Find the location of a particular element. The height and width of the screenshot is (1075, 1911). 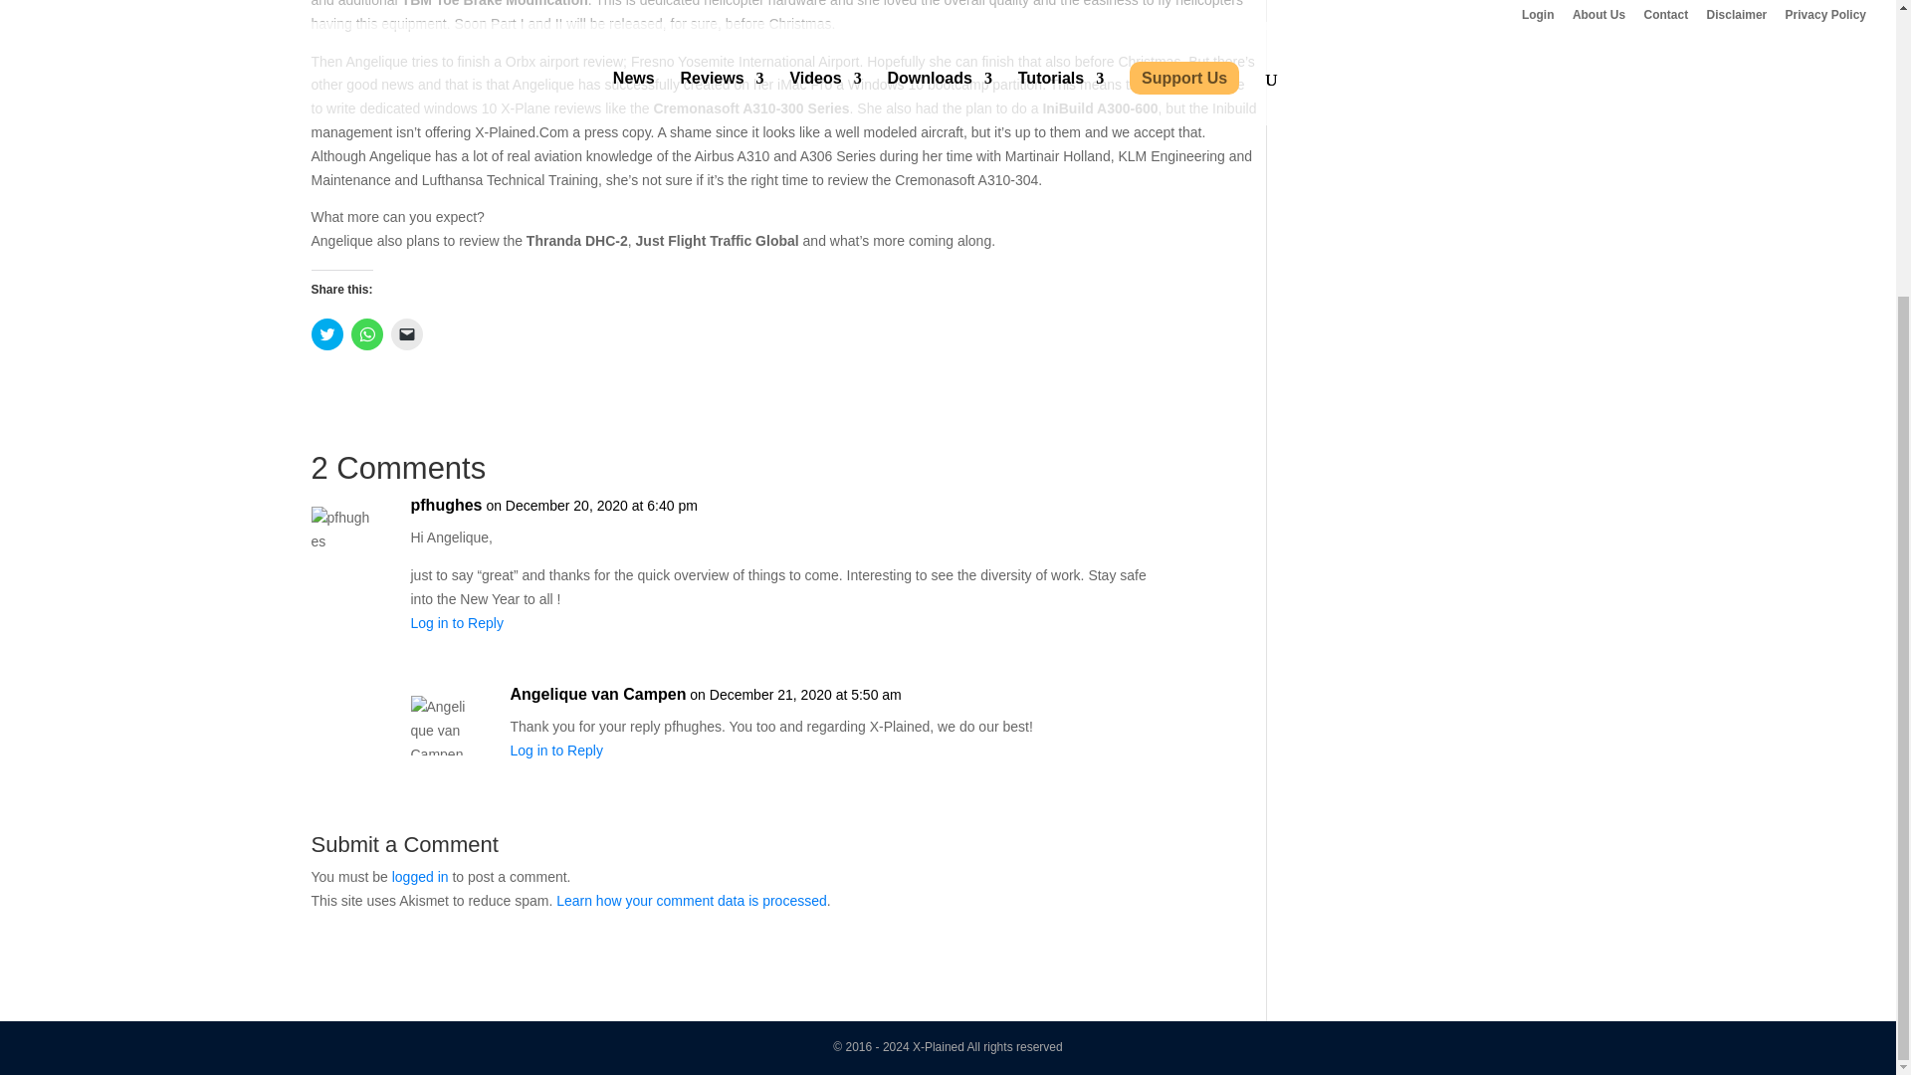

Click to email a link to a friend is located at coordinates (406, 334).